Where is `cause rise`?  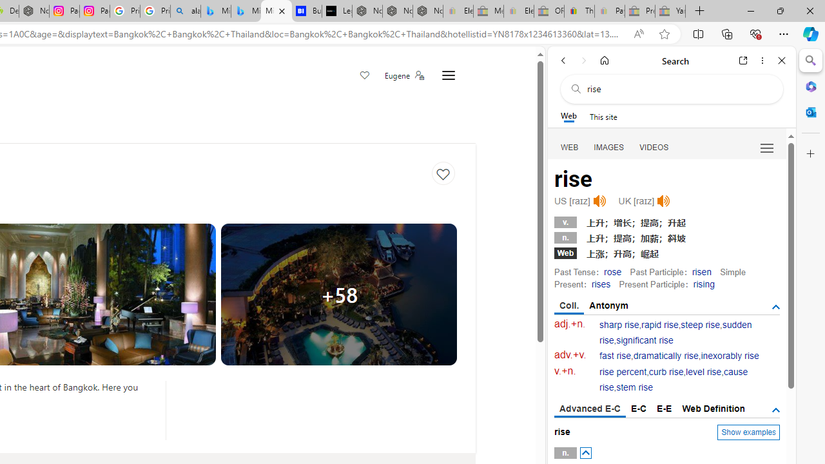 cause rise is located at coordinates (674, 380).